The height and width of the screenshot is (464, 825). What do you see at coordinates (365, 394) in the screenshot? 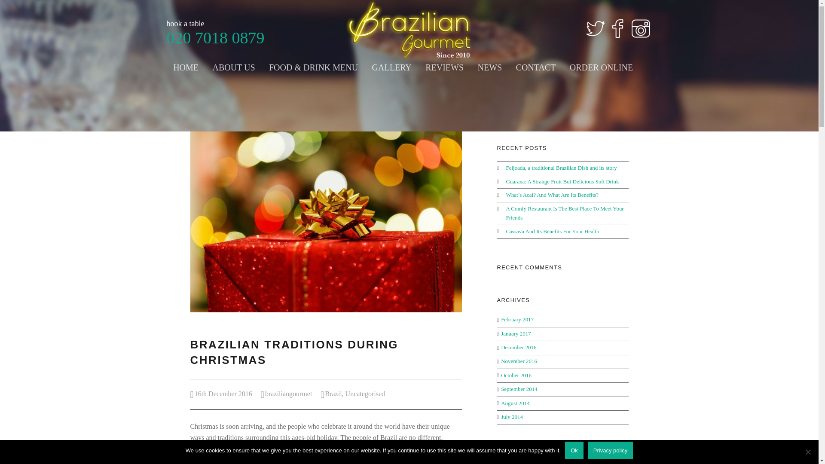
I see `Uncategorised` at bounding box center [365, 394].